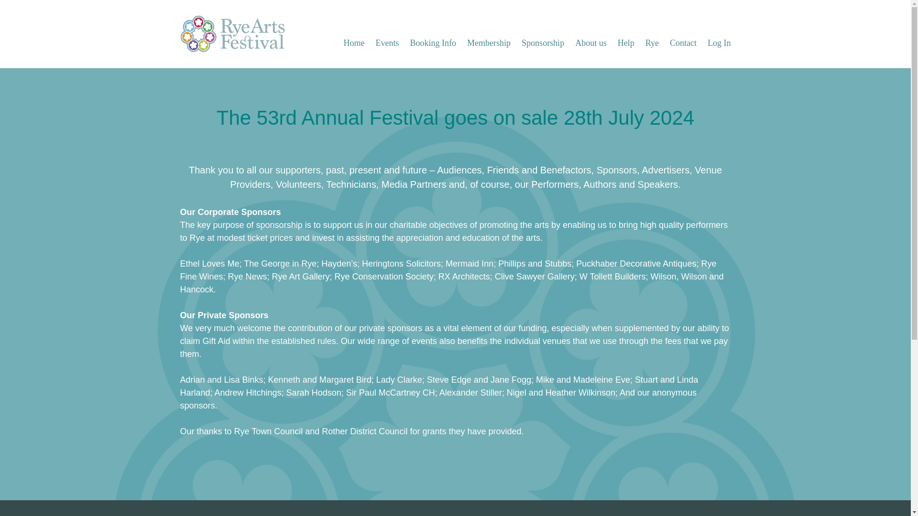 This screenshot has height=516, width=918. I want to click on Help, so click(626, 43).